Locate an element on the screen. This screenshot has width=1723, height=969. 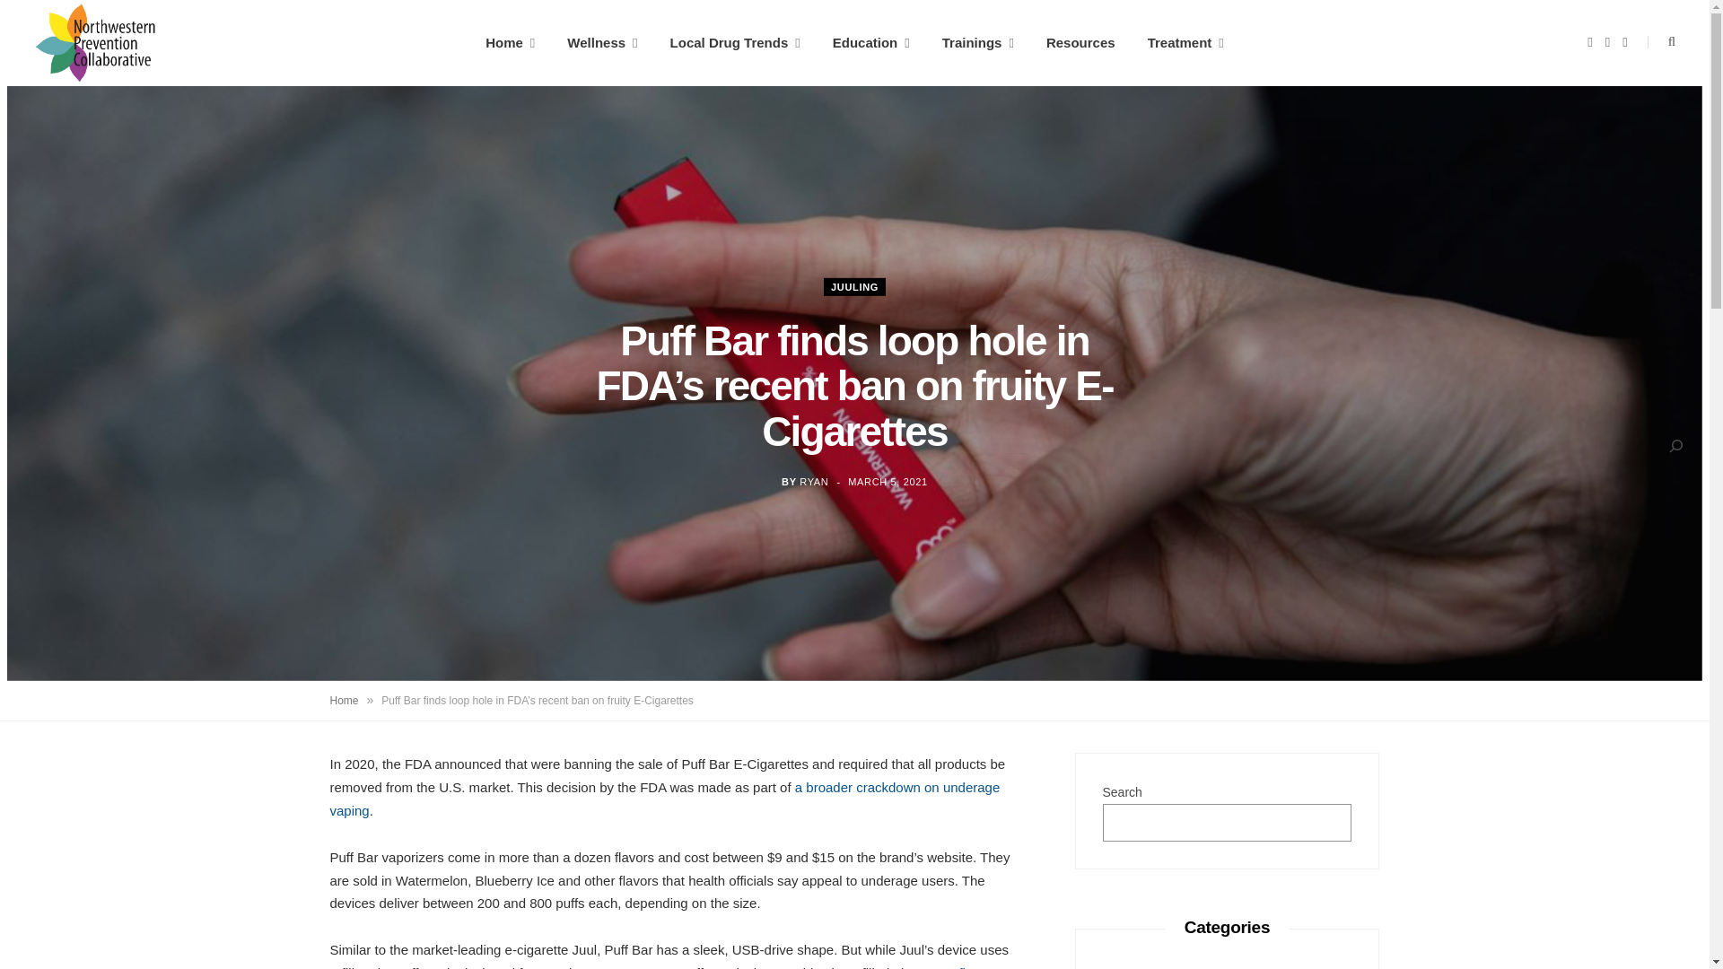
Local Drug Trends is located at coordinates (736, 43).